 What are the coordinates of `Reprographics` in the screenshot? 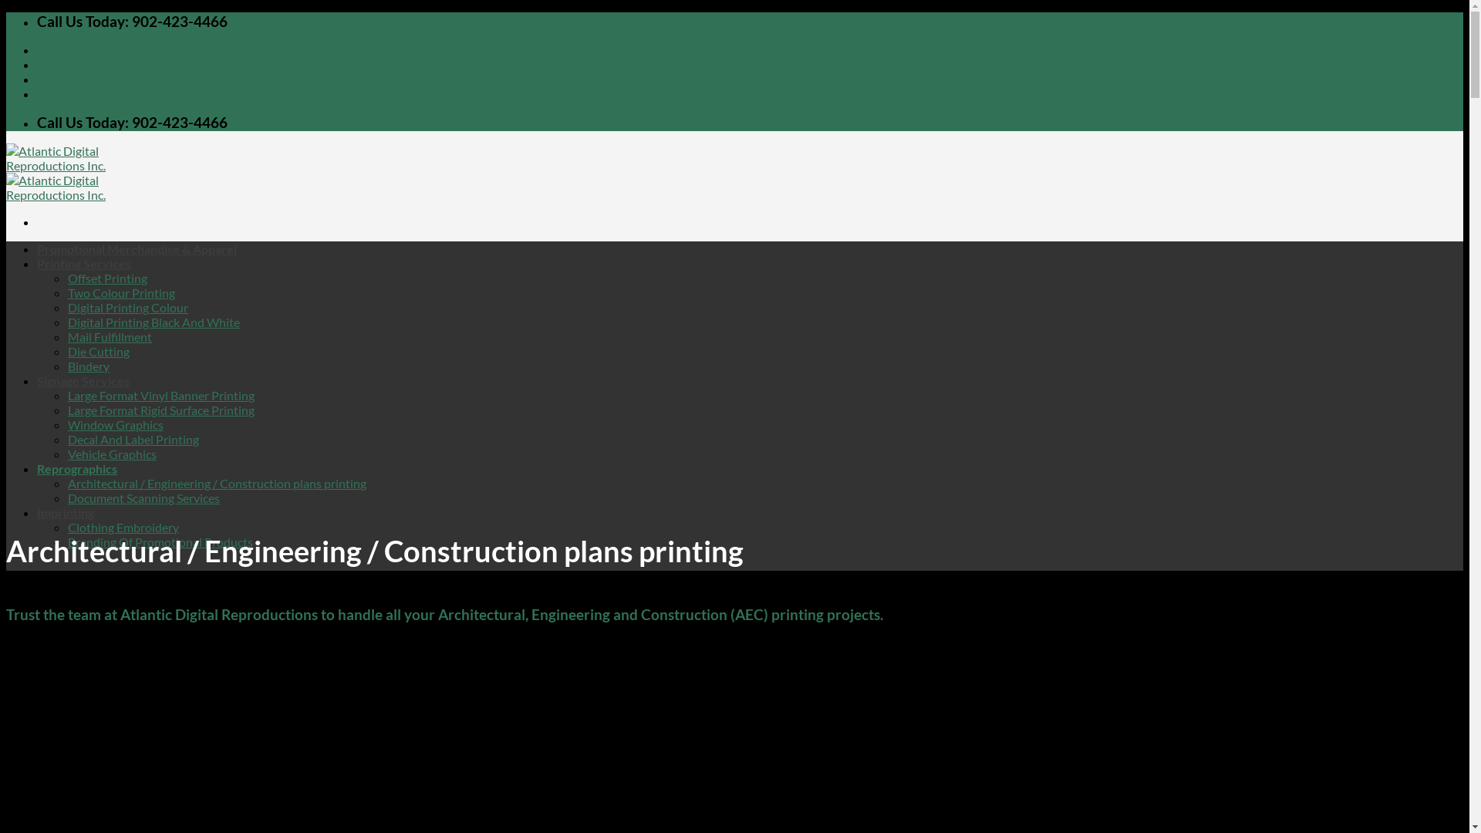 It's located at (77, 469).